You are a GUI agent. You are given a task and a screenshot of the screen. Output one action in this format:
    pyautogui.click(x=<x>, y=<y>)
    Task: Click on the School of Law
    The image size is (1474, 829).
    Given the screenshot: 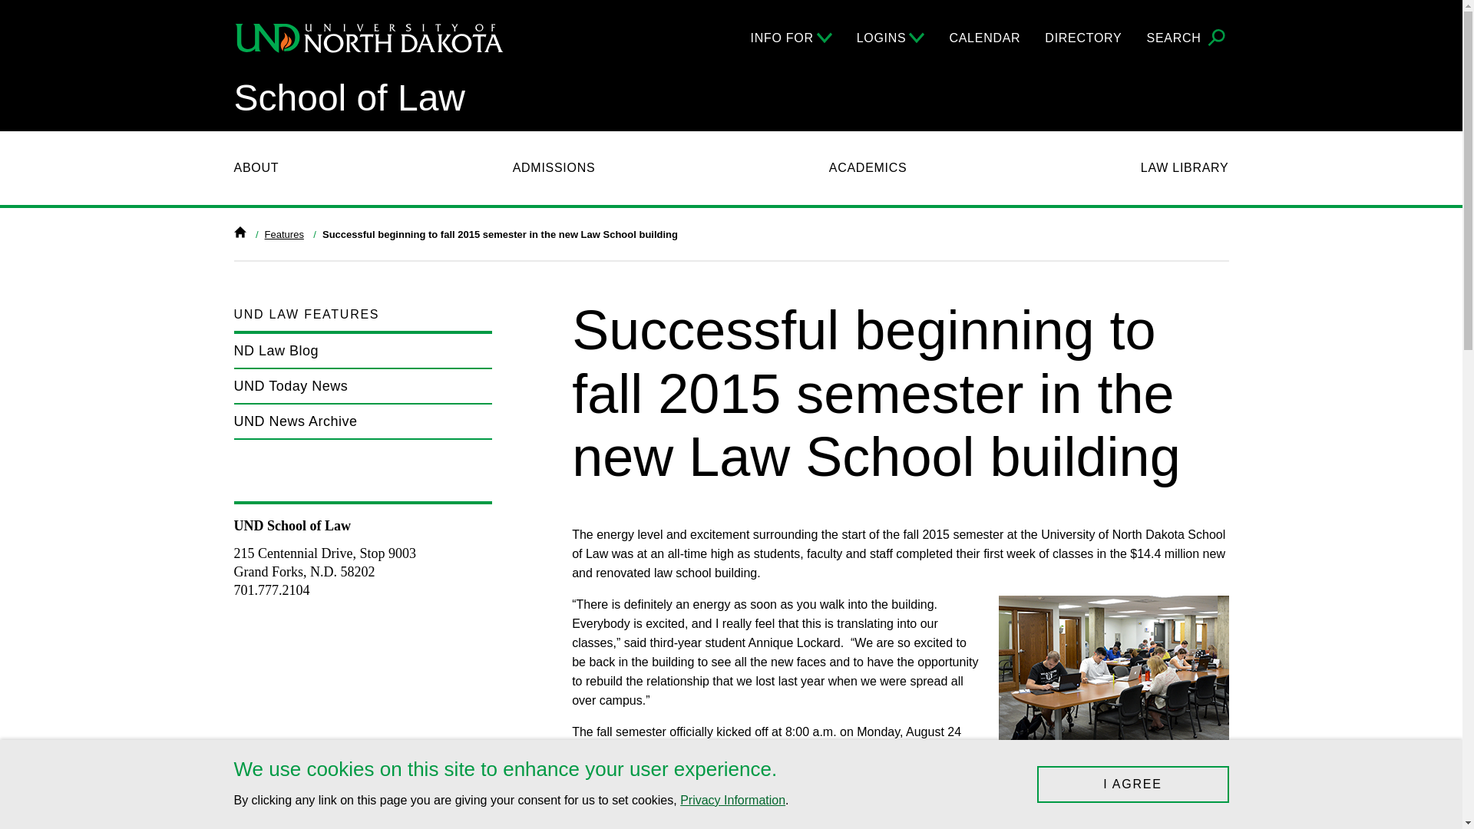 What is the action you would take?
    pyautogui.click(x=349, y=98)
    